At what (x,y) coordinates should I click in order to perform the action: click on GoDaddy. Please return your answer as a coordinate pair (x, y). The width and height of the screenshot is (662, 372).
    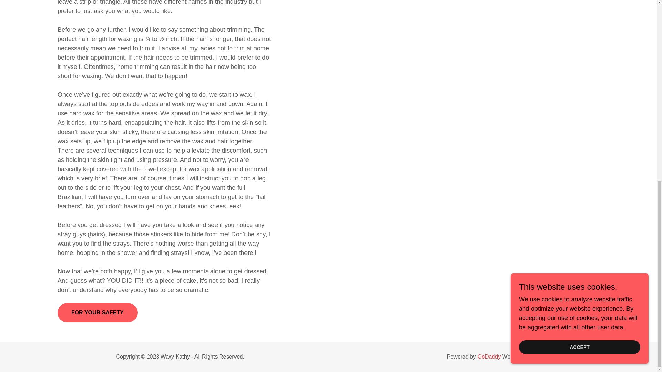
    Looking at the image, I should click on (489, 357).